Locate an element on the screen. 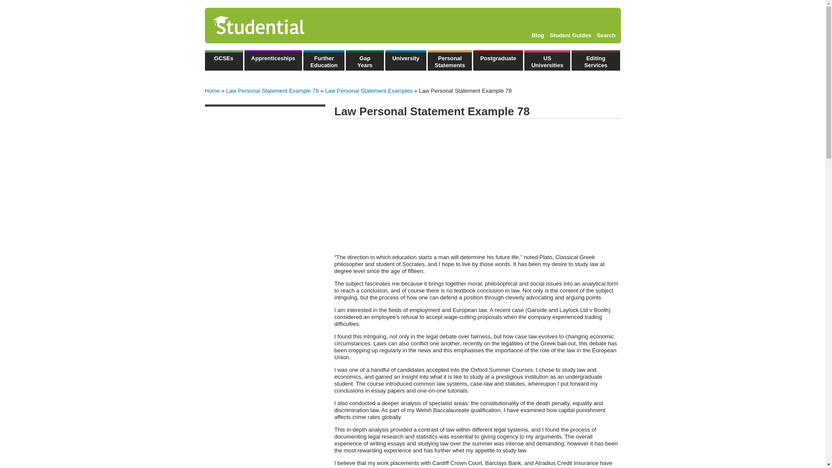 The height and width of the screenshot is (468, 832). Student Guides is located at coordinates (570, 35).